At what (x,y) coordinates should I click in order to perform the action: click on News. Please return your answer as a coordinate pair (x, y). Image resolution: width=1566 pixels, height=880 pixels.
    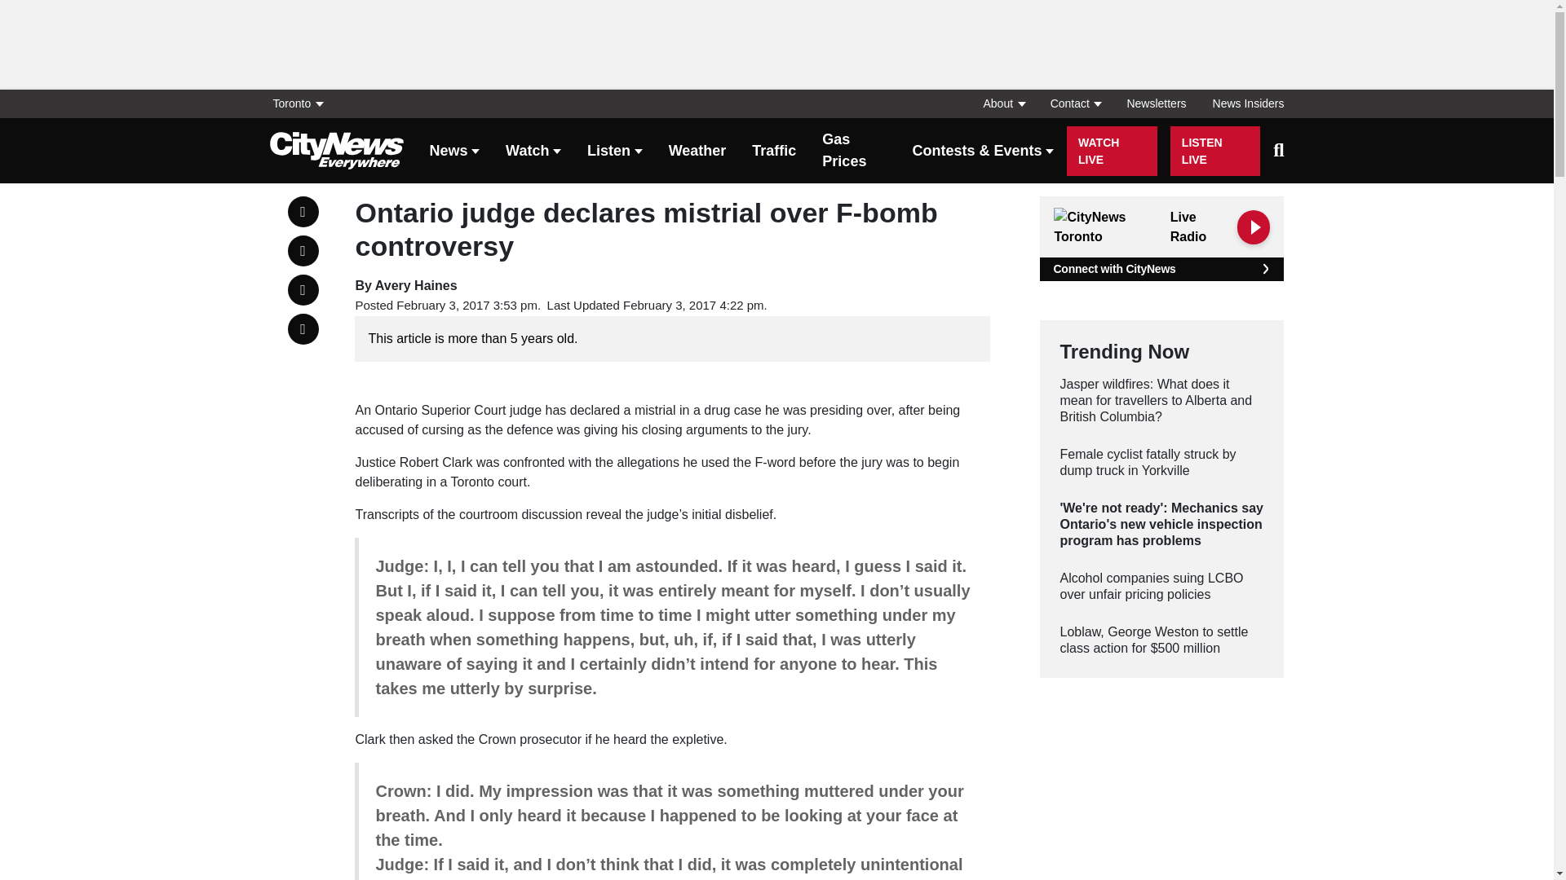
    Looking at the image, I should click on (453, 152).